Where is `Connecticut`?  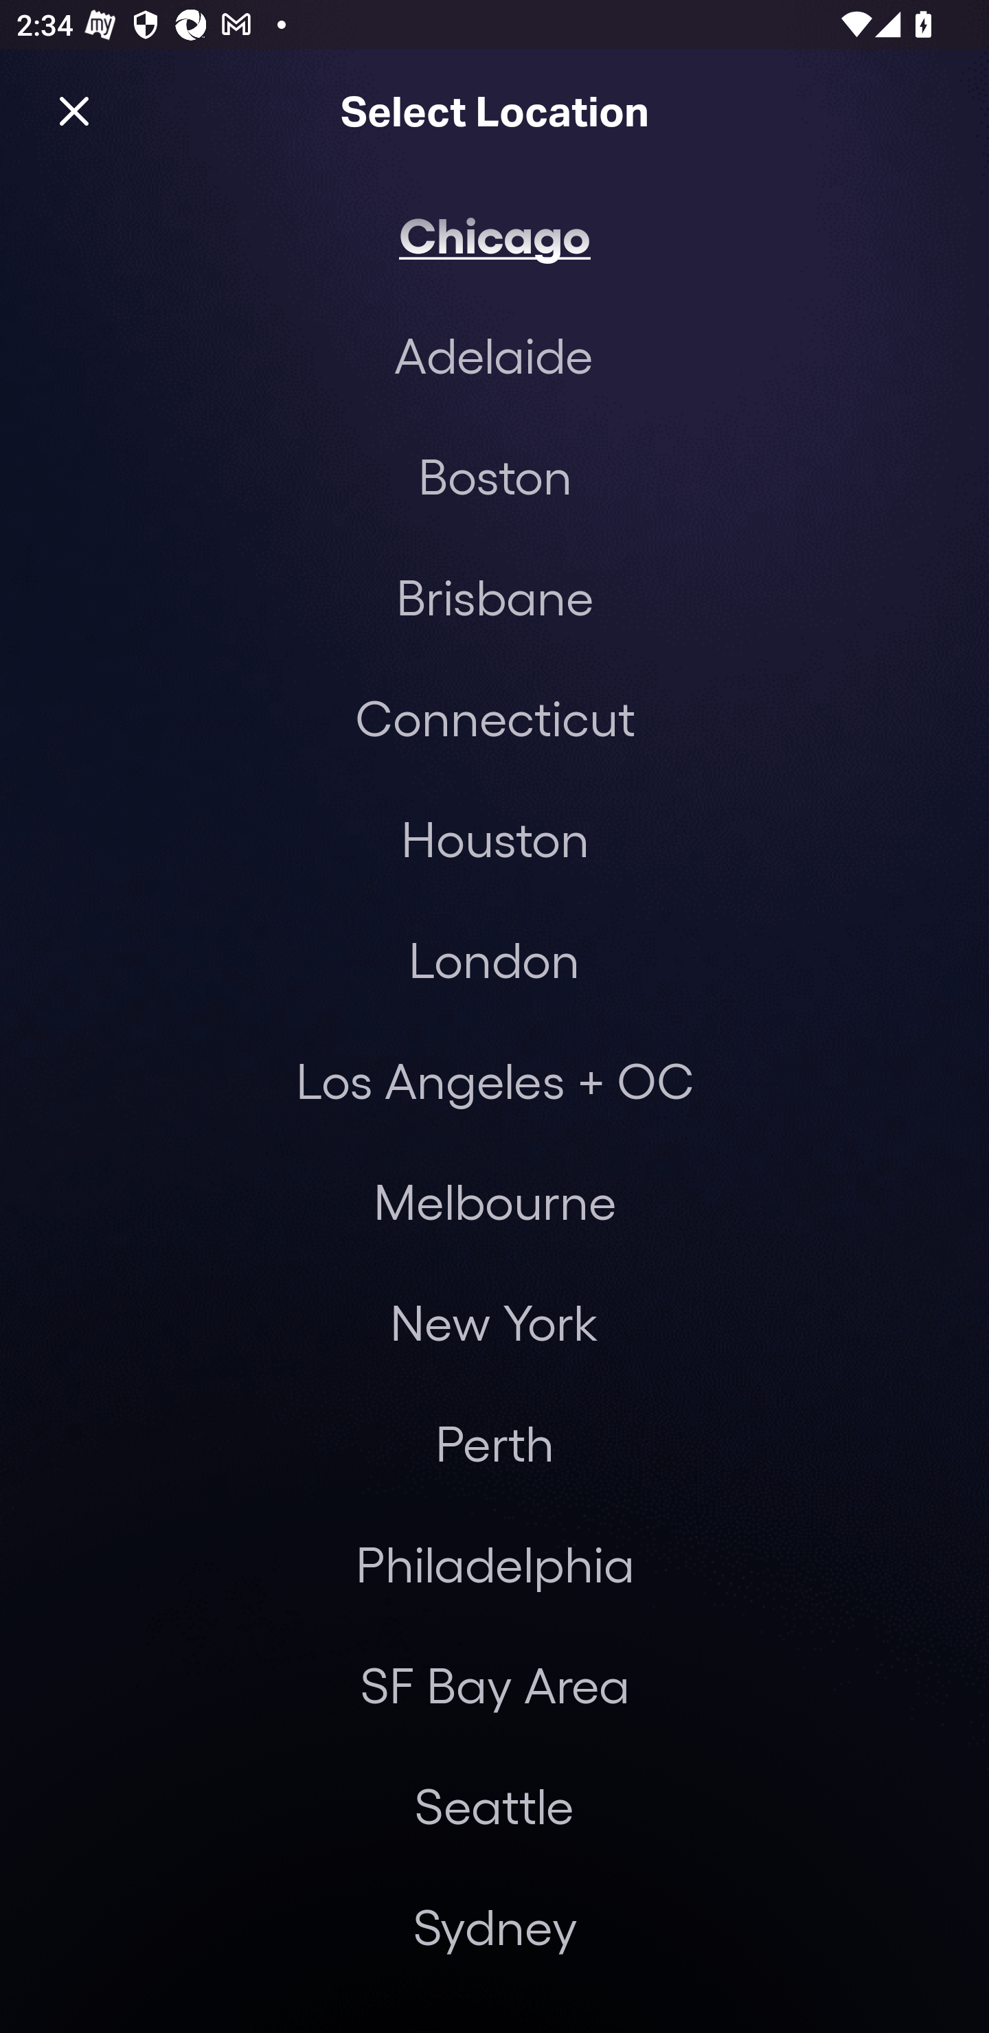
Connecticut is located at coordinates (494, 717).